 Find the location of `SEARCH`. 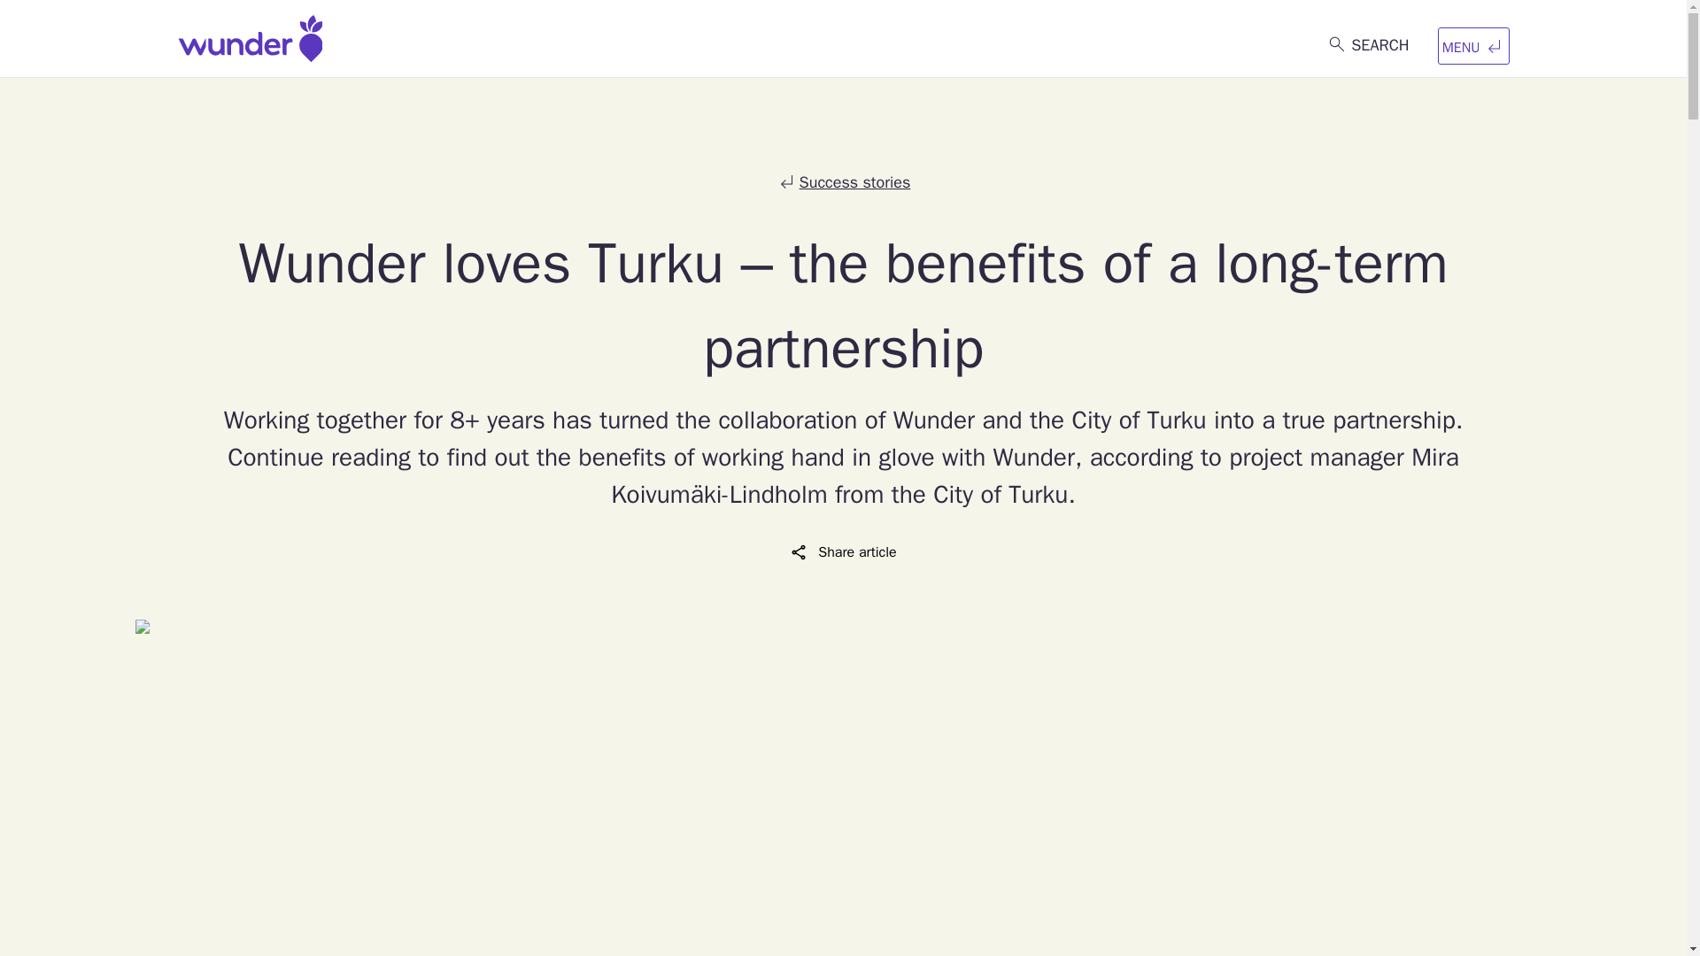

SEARCH is located at coordinates (1367, 46).